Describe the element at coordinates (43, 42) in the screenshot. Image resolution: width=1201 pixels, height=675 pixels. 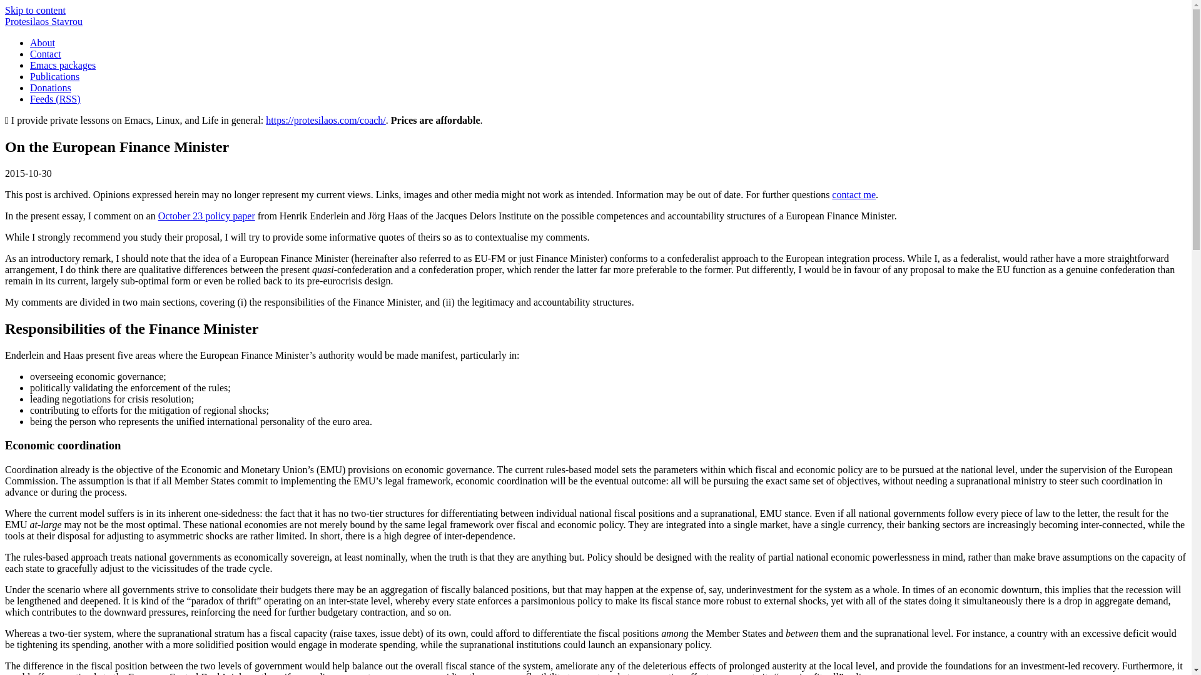
I see `About` at that location.